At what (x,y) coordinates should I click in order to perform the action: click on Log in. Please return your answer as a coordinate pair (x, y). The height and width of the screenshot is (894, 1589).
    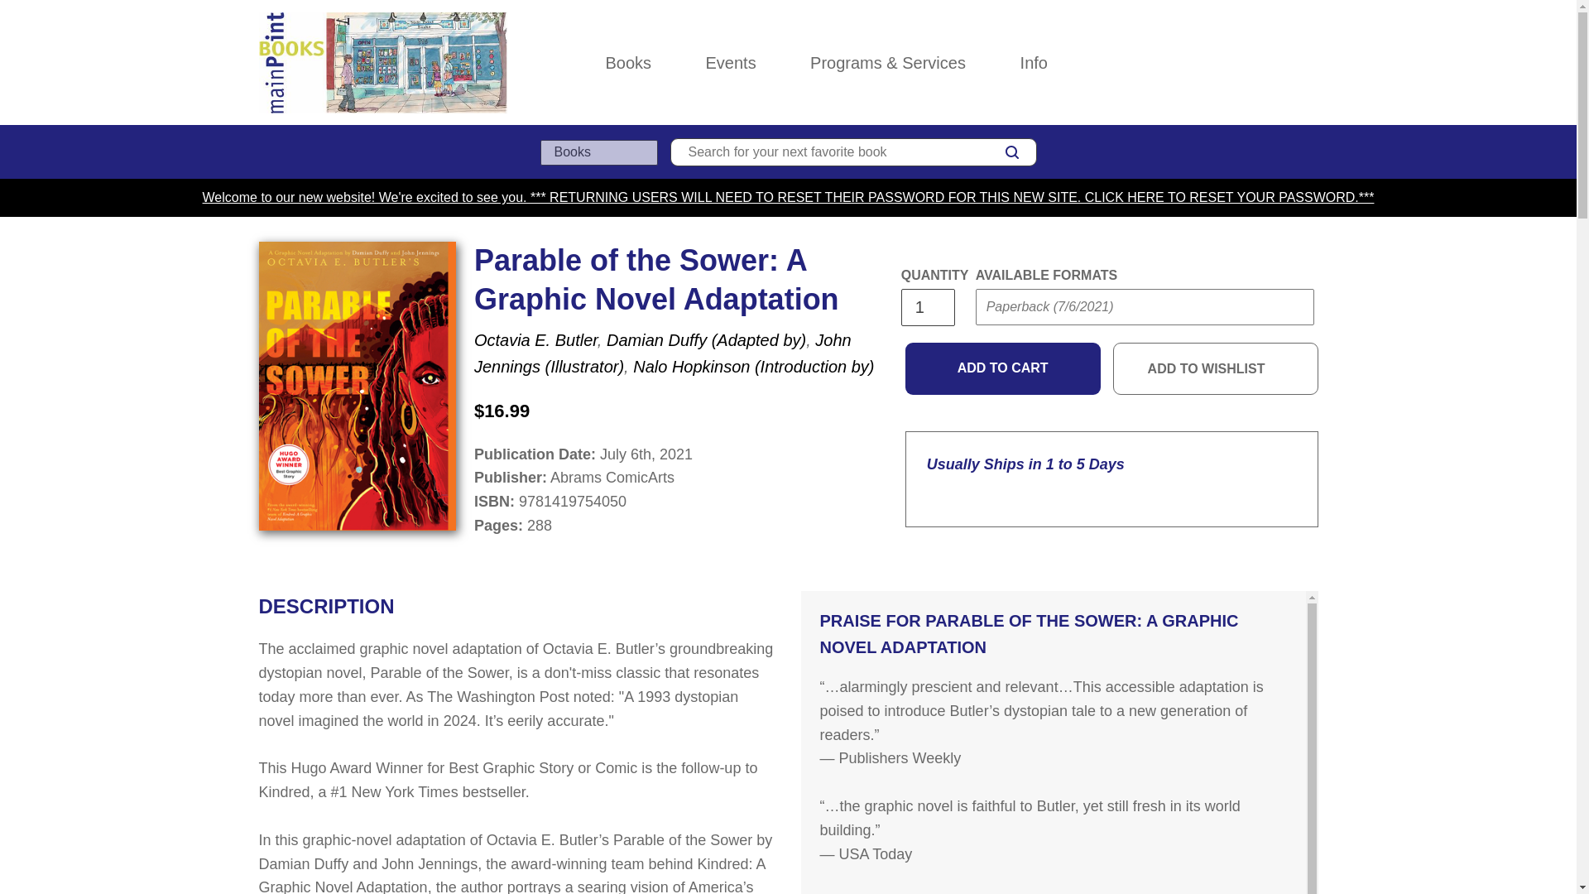
    Looking at the image, I should click on (1238, 63).